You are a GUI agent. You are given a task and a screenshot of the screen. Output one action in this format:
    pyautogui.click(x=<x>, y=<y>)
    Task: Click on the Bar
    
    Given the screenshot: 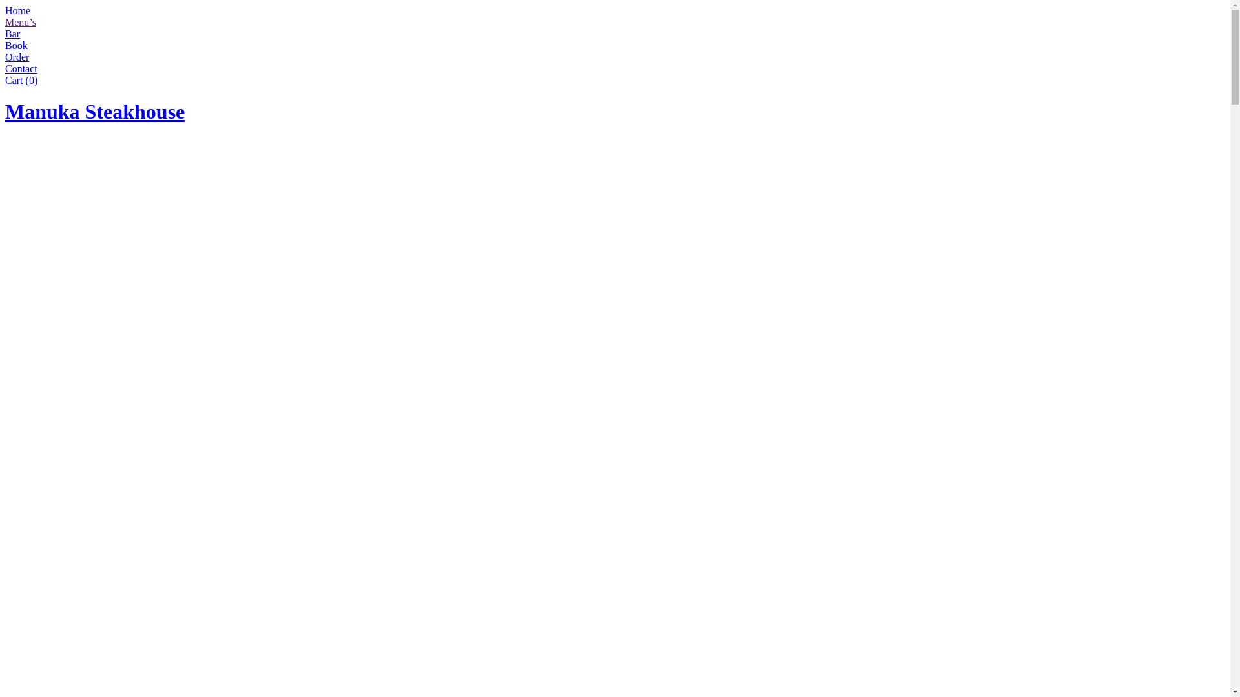 What is the action you would take?
    pyautogui.click(x=13, y=34)
    